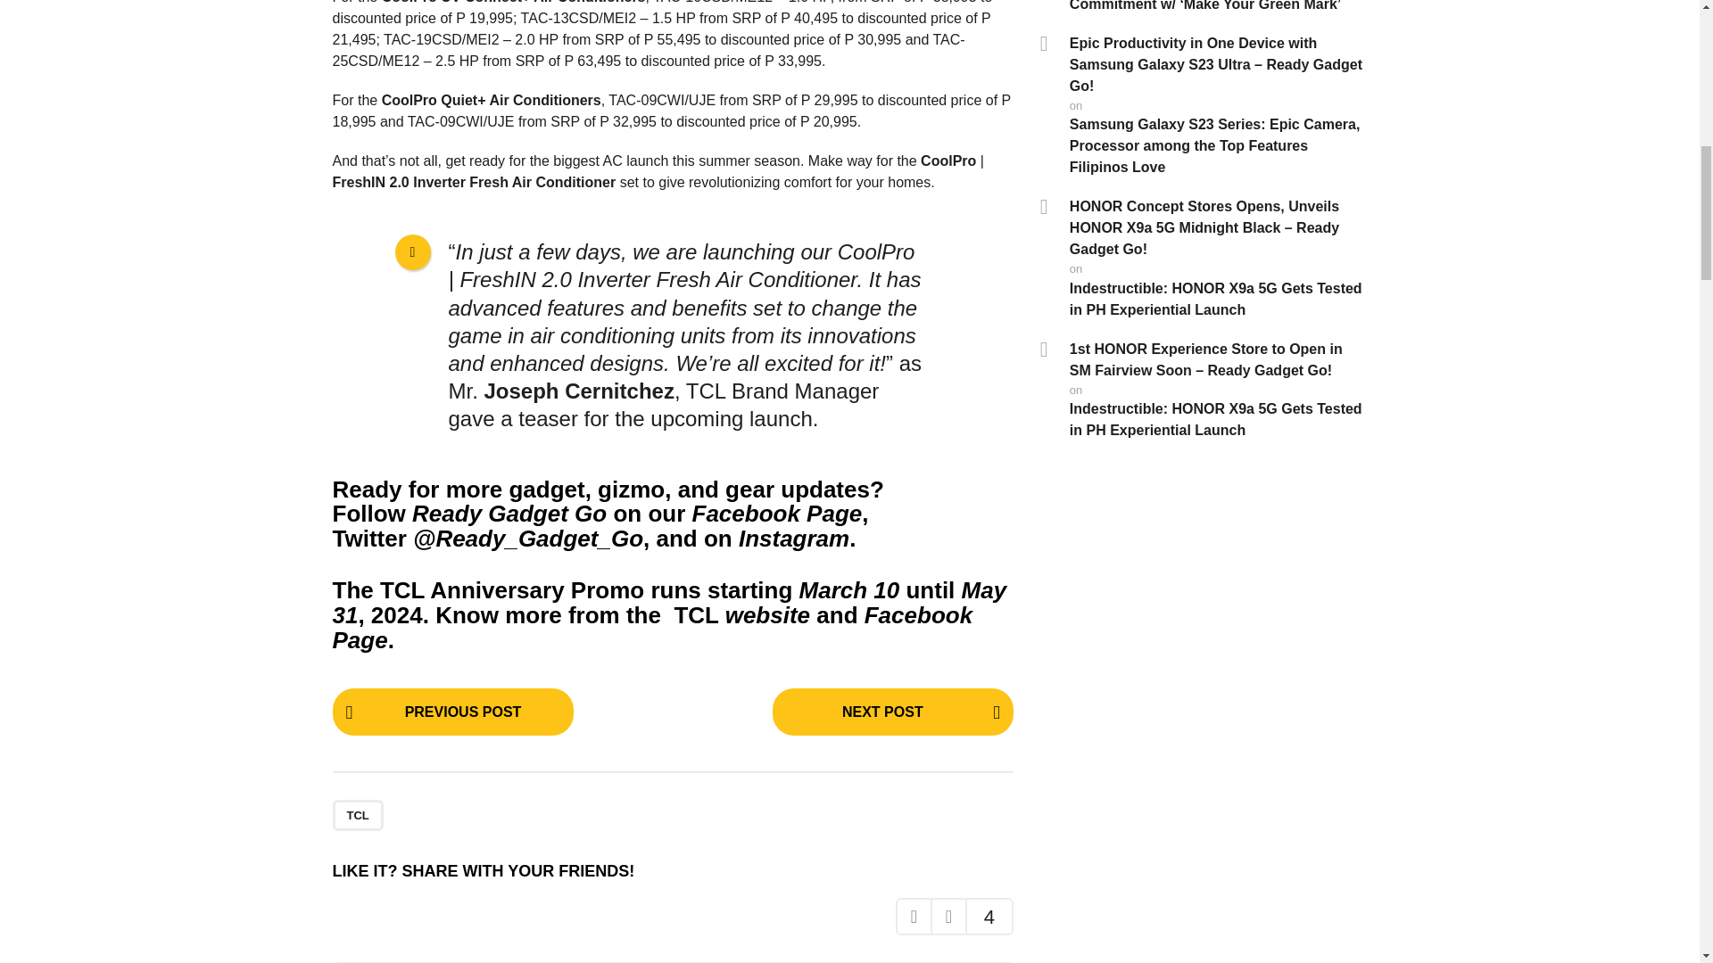 The height and width of the screenshot is (963, 1713). Describe the element at coordinates (357, 815) in the screenshot. I see `TCL` at that location.